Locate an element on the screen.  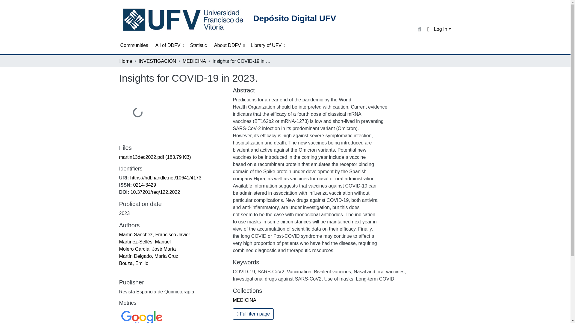
Communities is located at coordinates (134, 45).